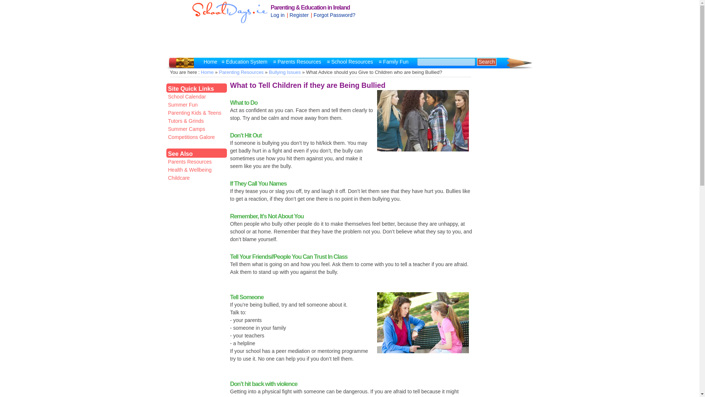 The height and width of the screenshot is (397, 705). What do you see at coordinates (487, 62) in the screenshot?
I see `Search` at bounding box center [487, 62].